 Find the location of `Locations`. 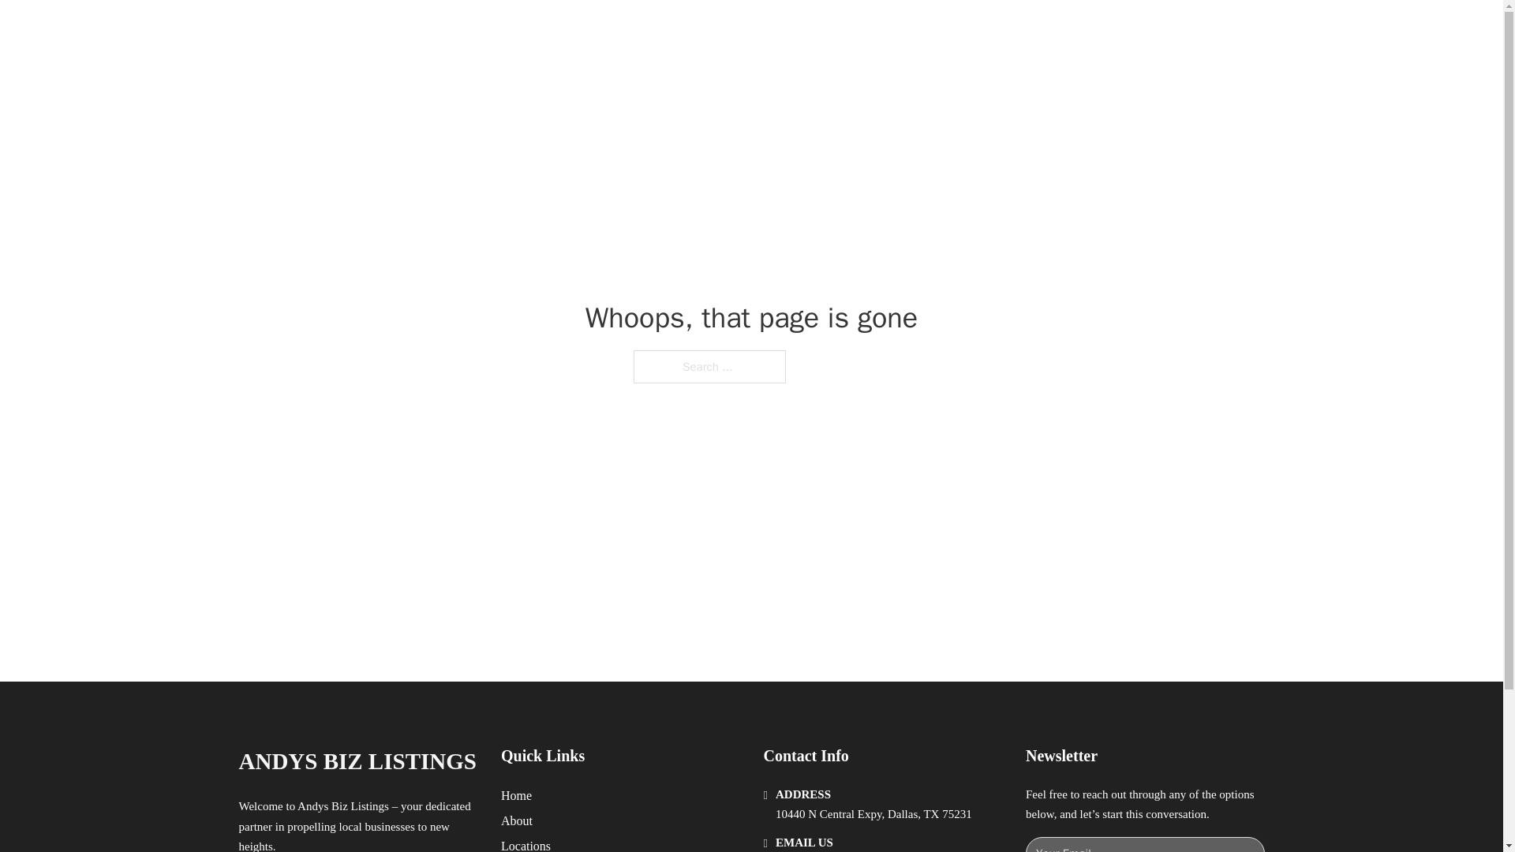

Locations is located at coordinates (526, 844).